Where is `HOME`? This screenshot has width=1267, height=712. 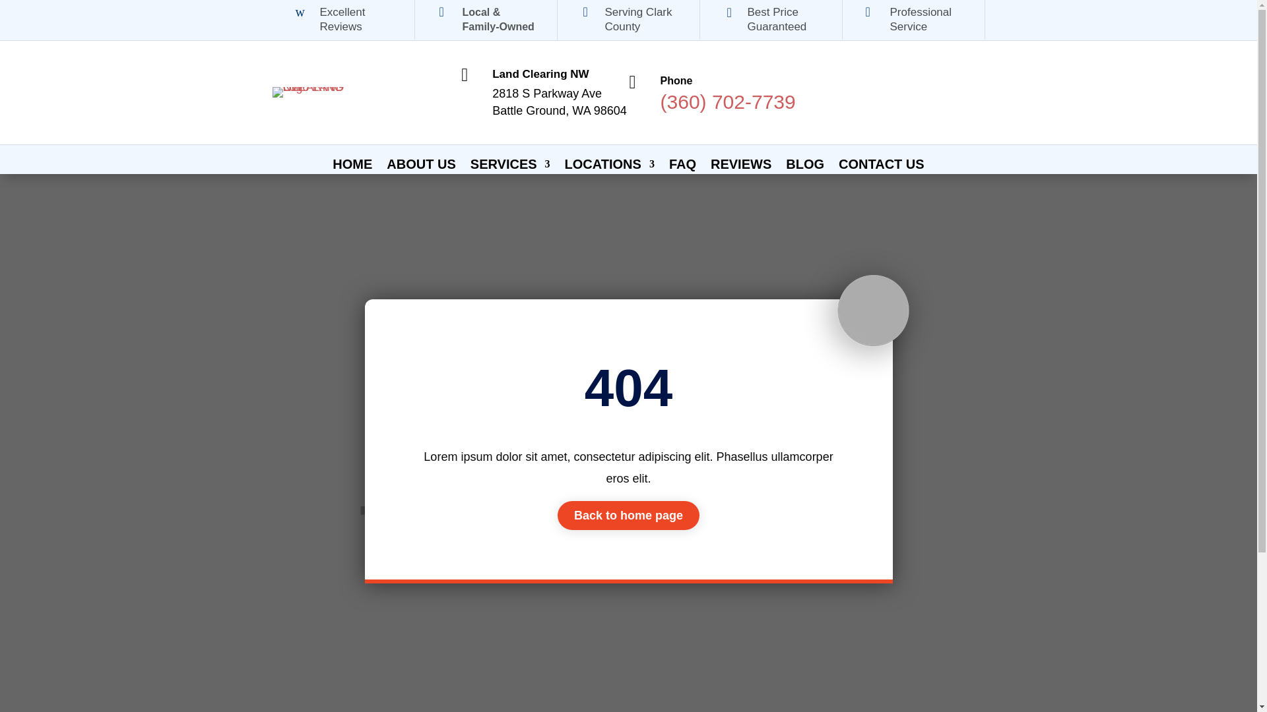
HOME is located at coordinates (352, 166).